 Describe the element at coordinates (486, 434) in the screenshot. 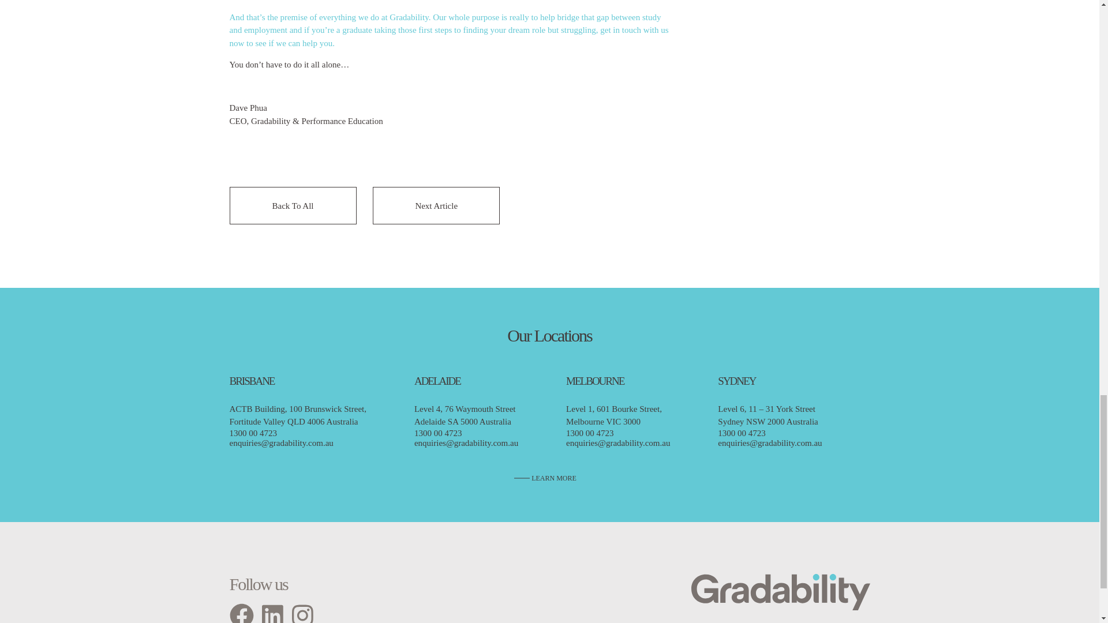

I see `1300 00 4723` at that location.